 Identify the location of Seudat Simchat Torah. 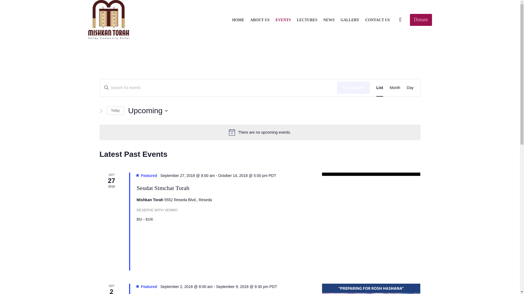
(163, 188).